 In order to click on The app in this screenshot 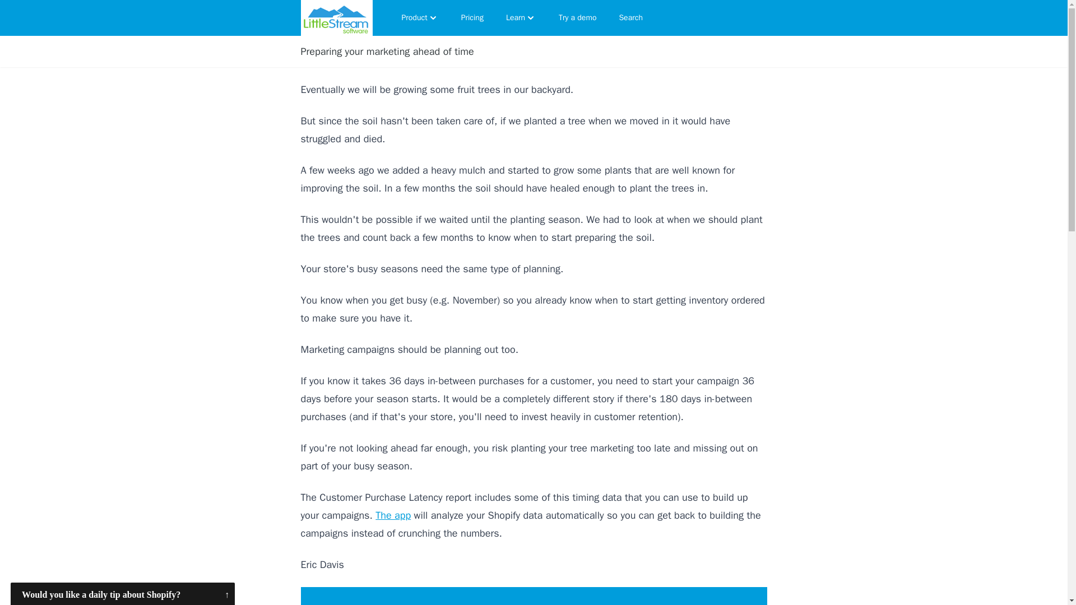, I will do `click(393, 515)`.